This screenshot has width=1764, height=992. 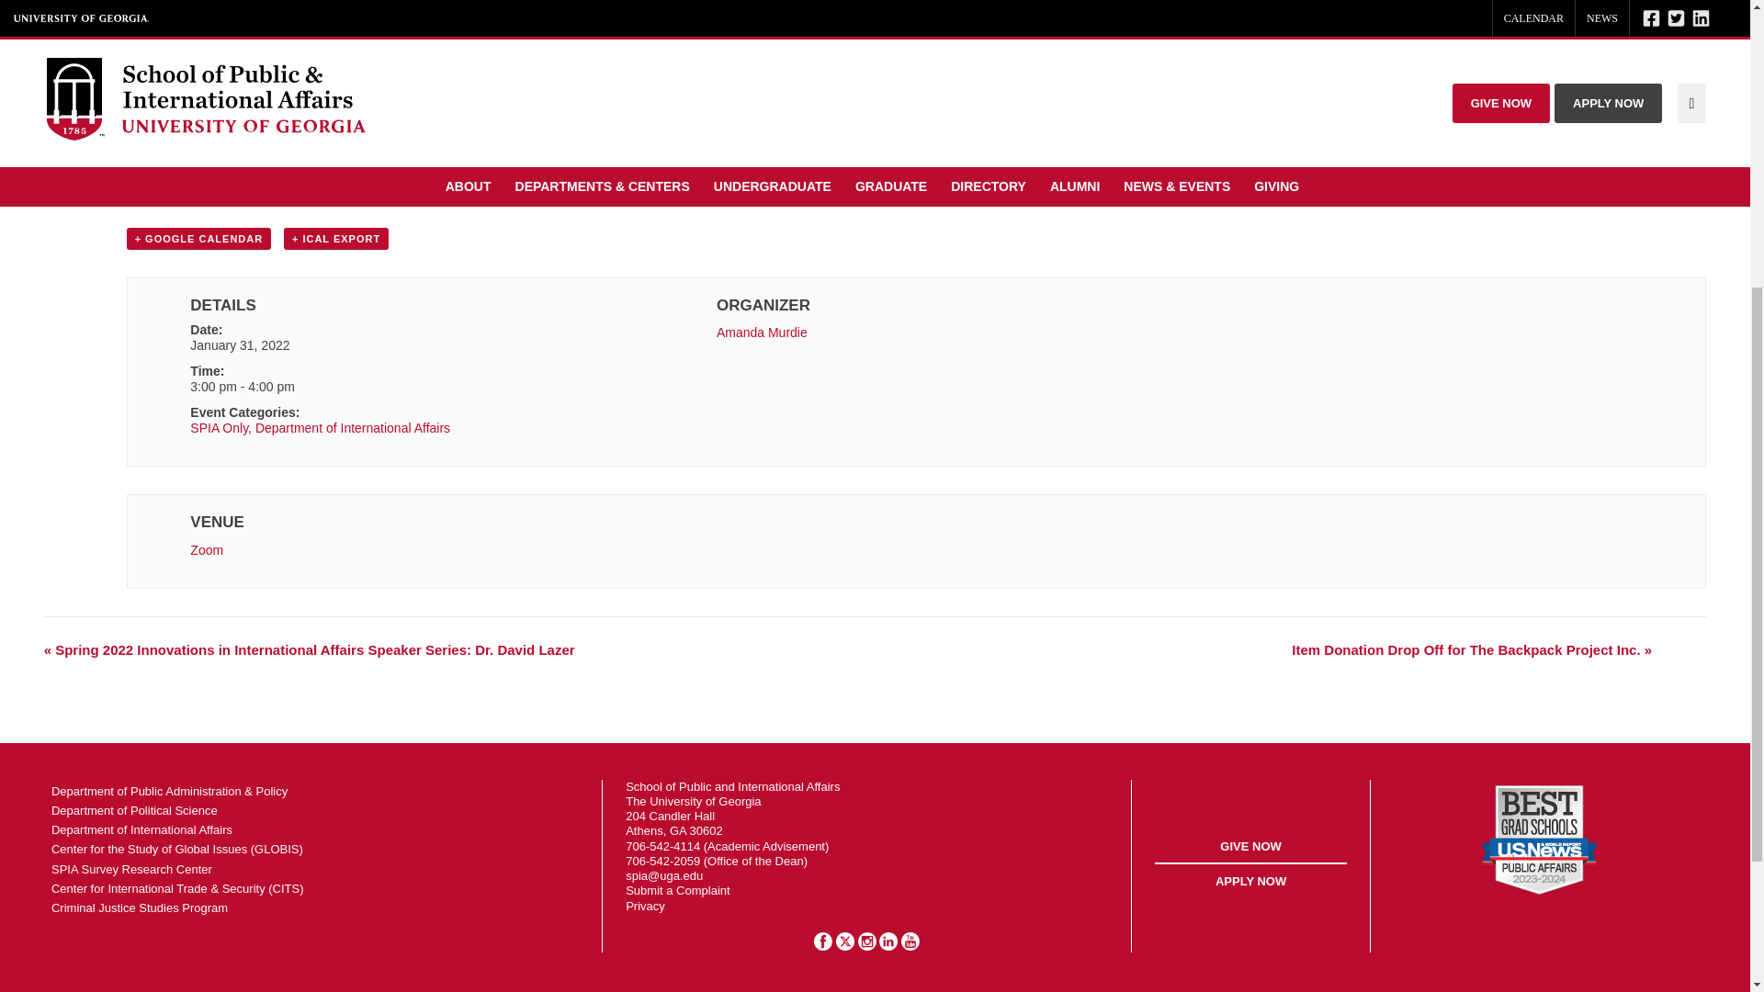 I want to click on Twitter, so click(x=847, y=946).